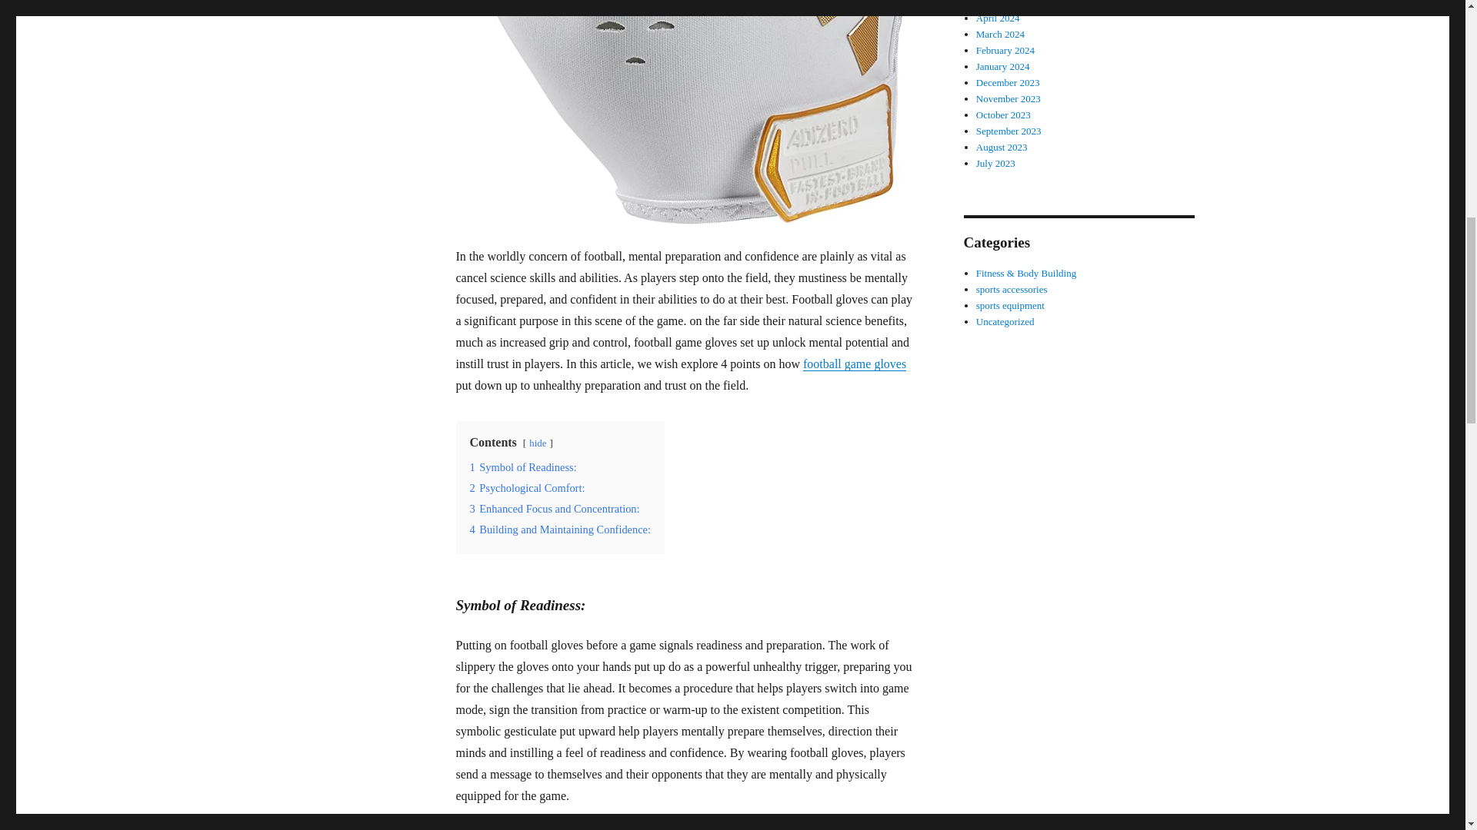 The width and height of the screenshot is (1477, 830). I want to click on January 2024, so click(1003, 66).